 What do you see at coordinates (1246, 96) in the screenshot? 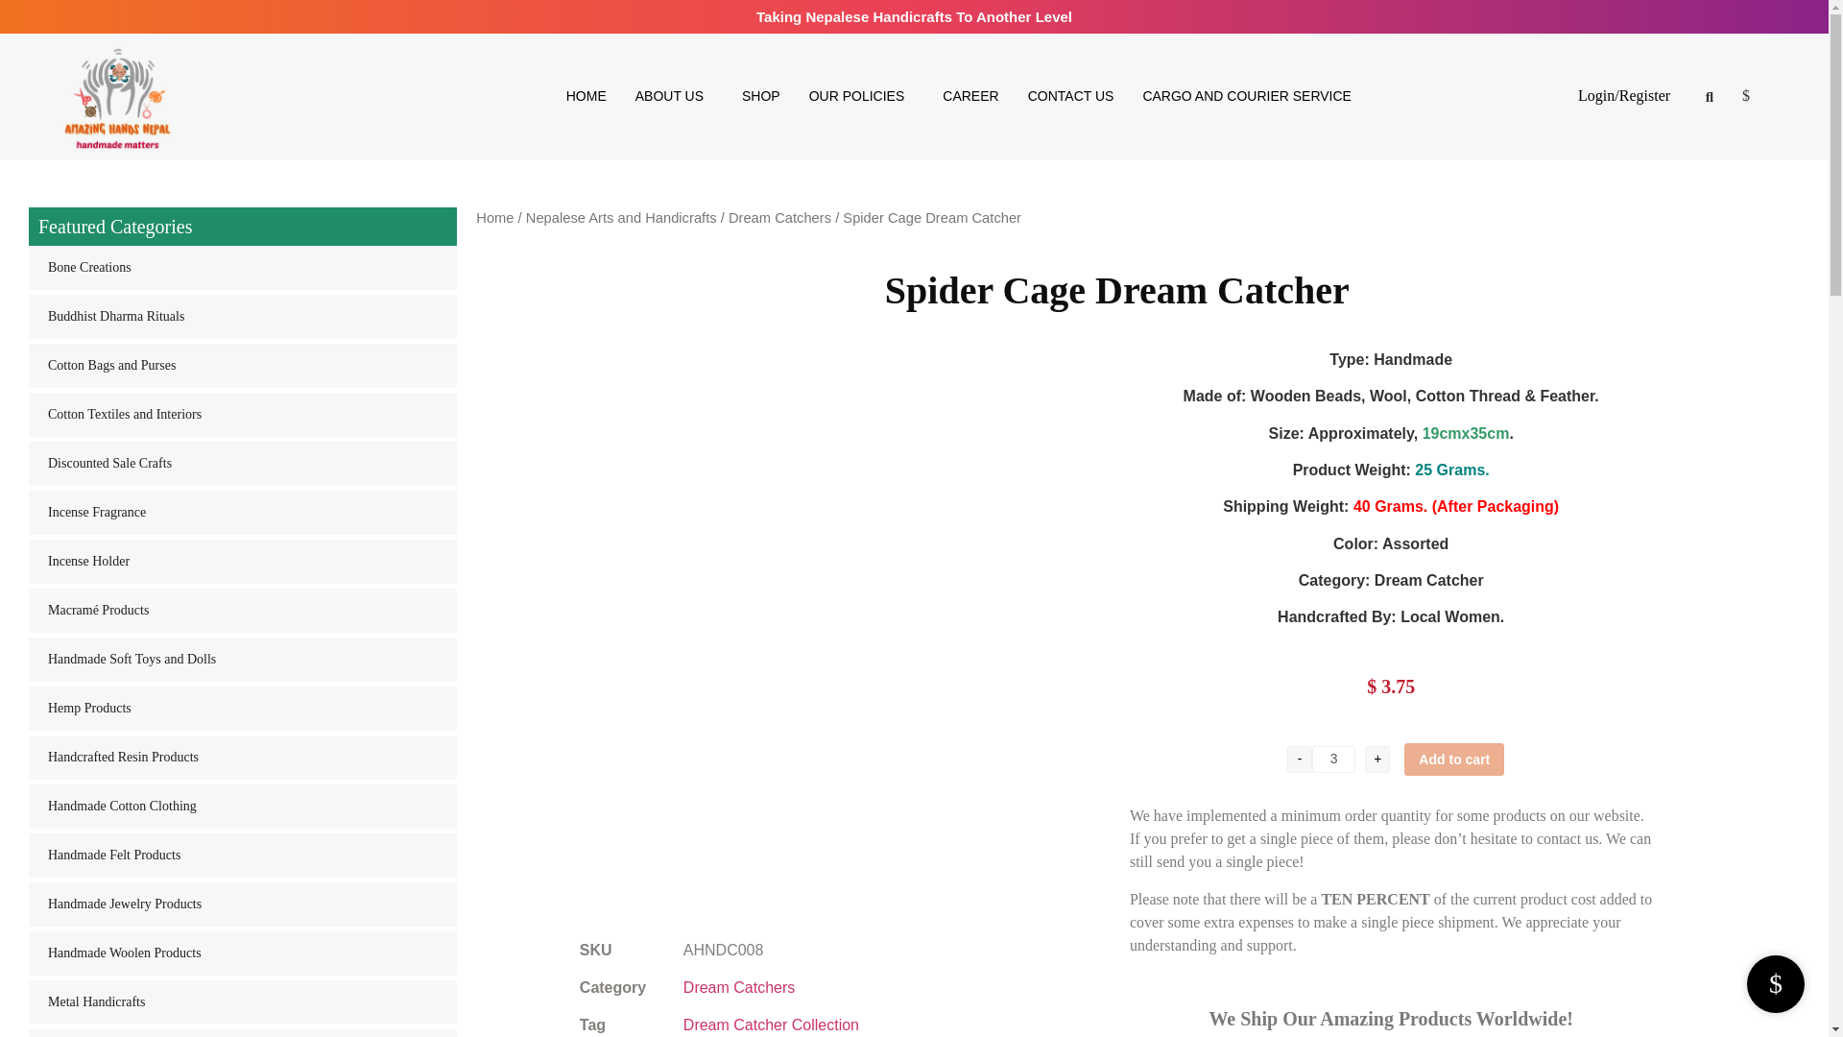
I see `CARGO AND COURIER SERVICE` at bounding box center [1246, 96].